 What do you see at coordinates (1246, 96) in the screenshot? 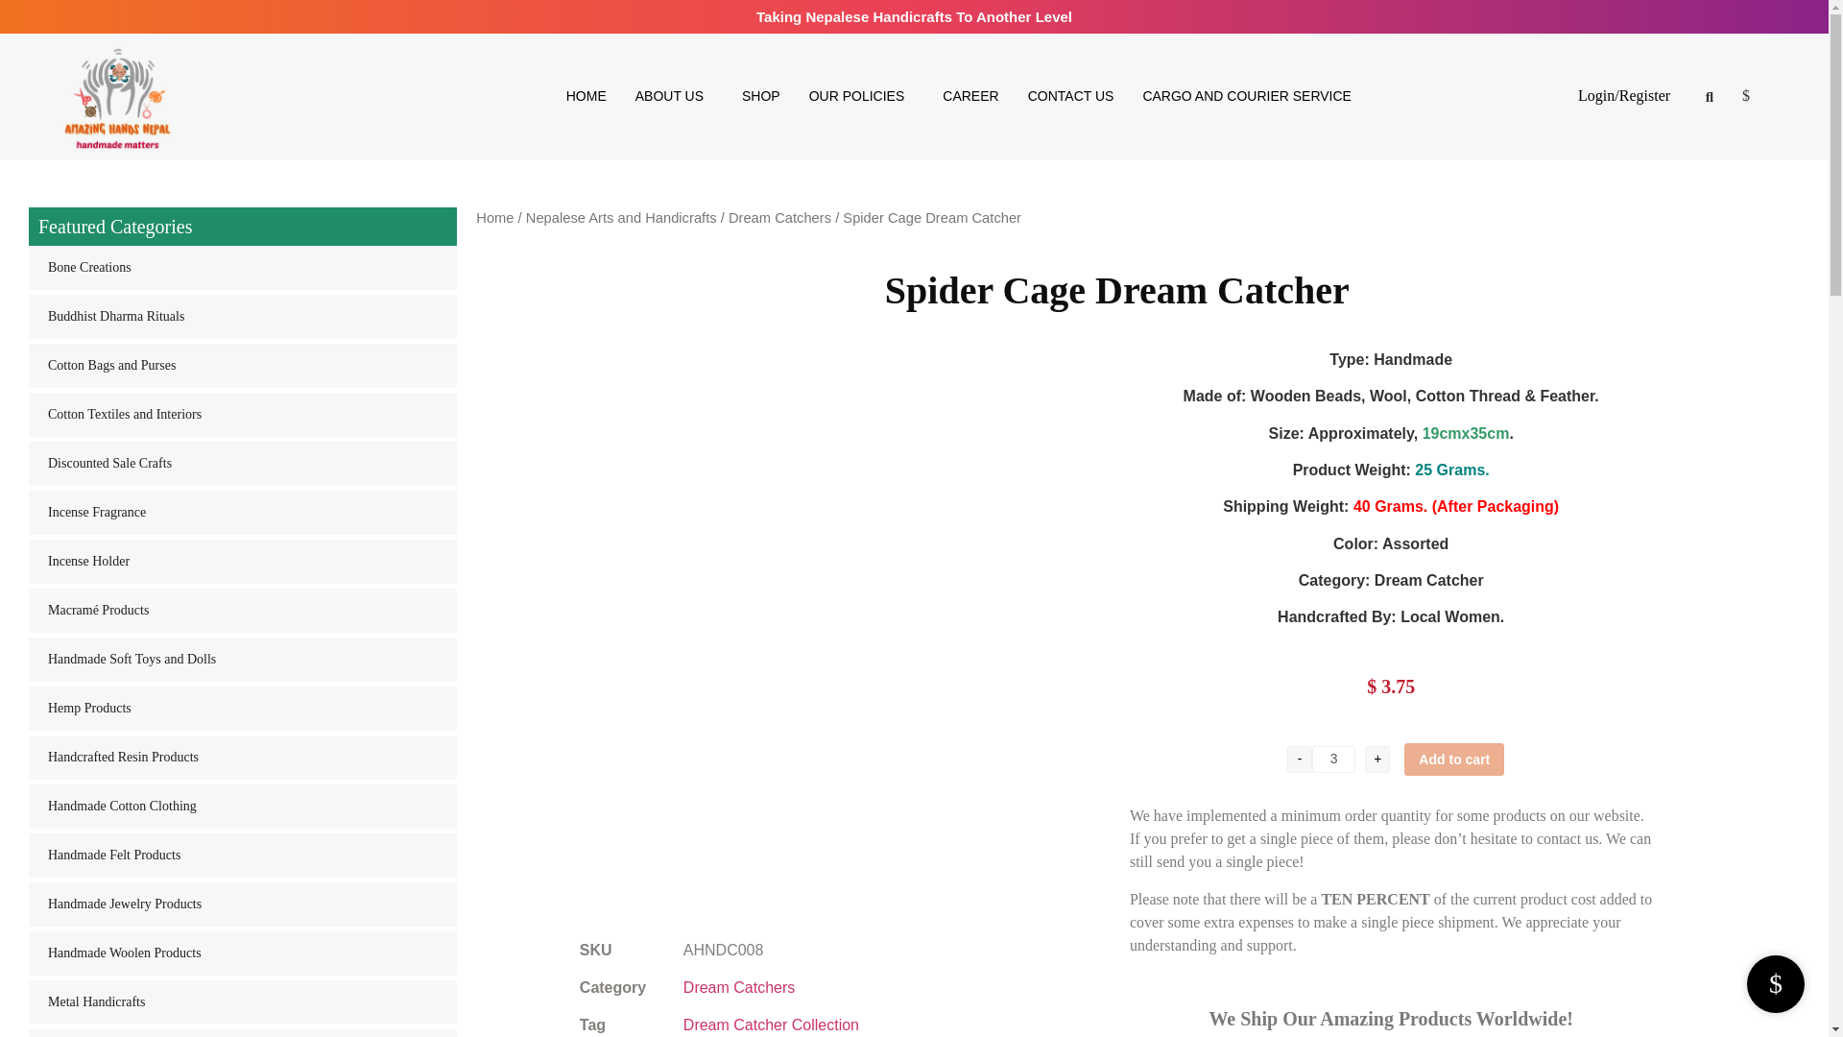
I see `CARGO AND COURIER SERVICE` at bounding box center [1246, 96].